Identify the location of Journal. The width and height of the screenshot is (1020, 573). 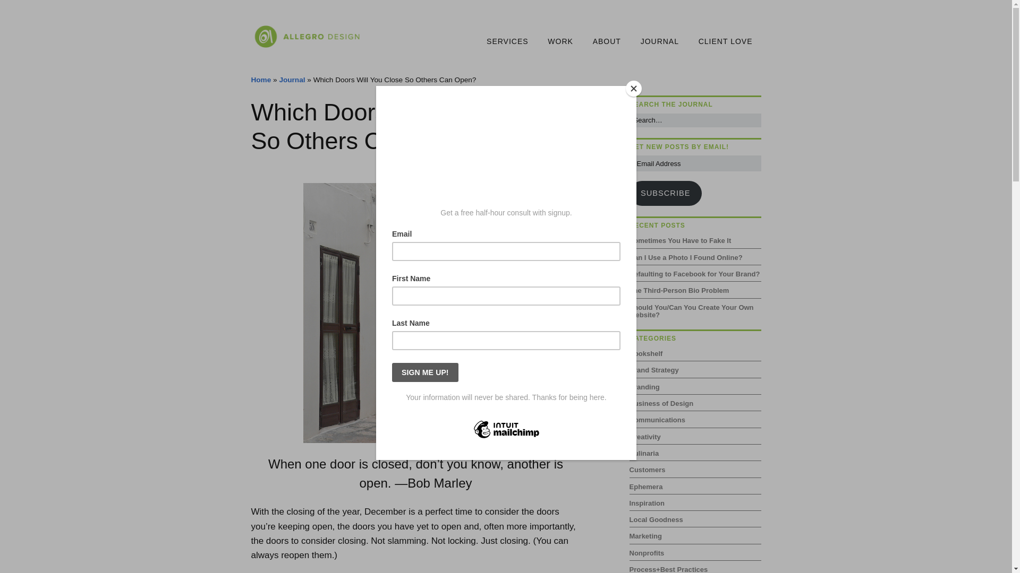
(292, 80).